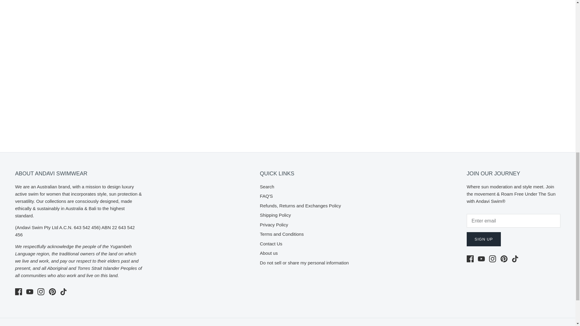 Image resolution: width=580 pixels, height=326 pixels. I want to click on Pinterest, so click(504, 259).